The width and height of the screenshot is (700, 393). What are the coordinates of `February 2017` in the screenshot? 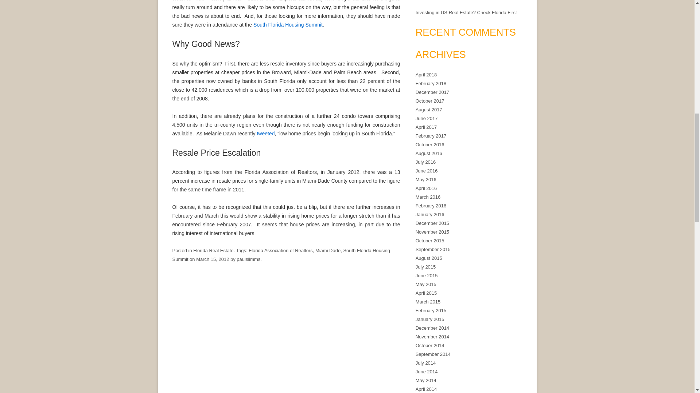 It's located at (431, 136).